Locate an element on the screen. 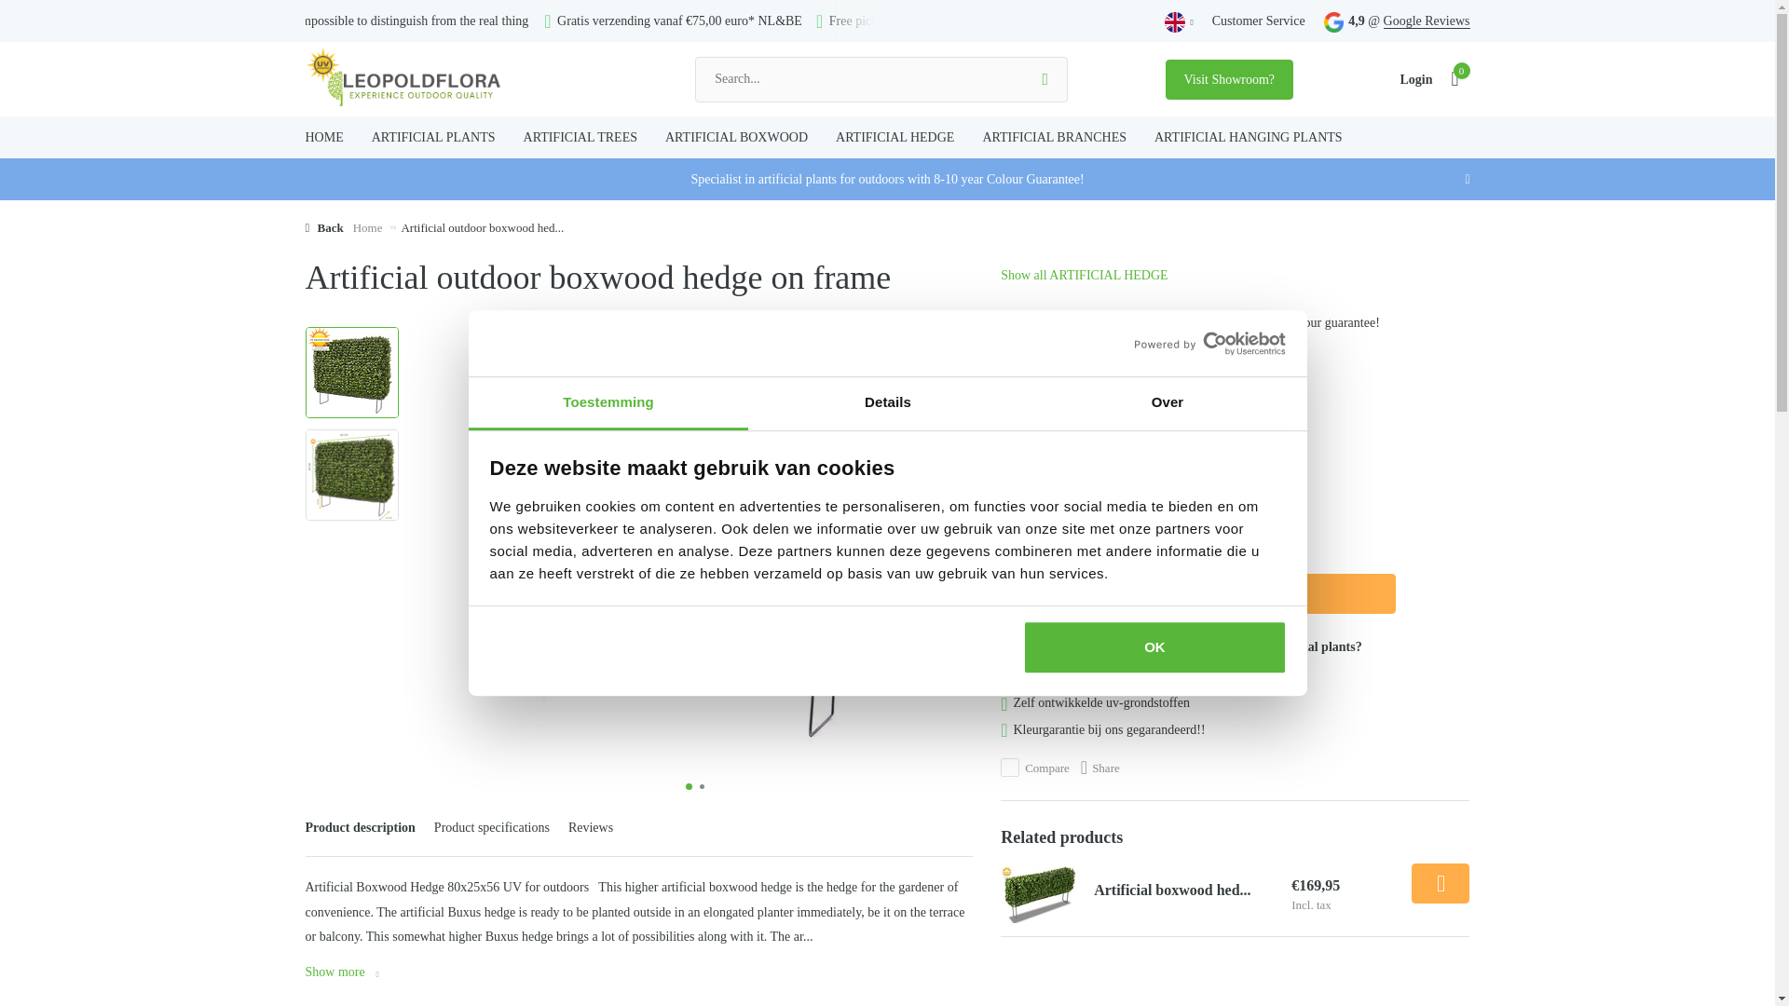 The height and width of the screenshot is (1006, 1789). Toestemming is located at coordinates (608, 404).